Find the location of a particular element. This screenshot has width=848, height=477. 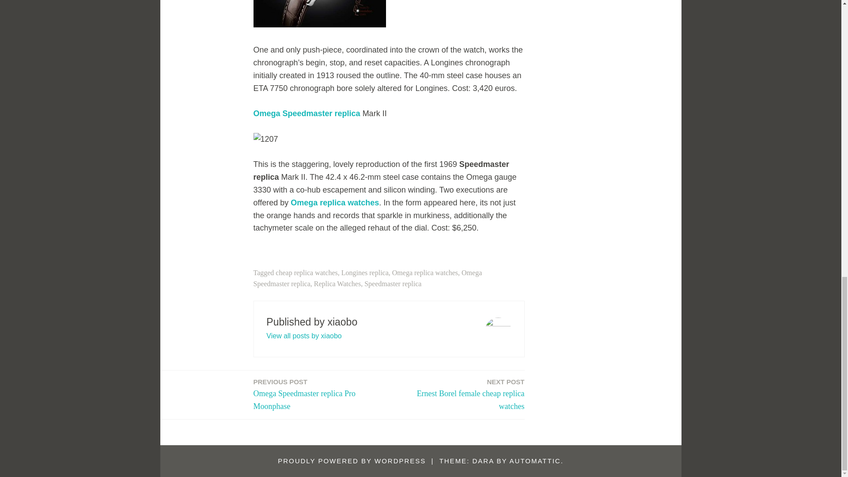

Omega replica watches is located at coordinates (304, 336).